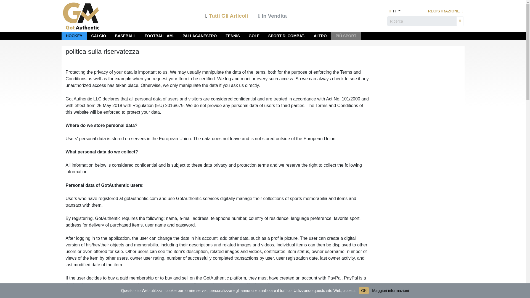  What do you see at coordinates (99, 36) in the screenshot?
I see `CALCIO` at bounding box center [99, 36].